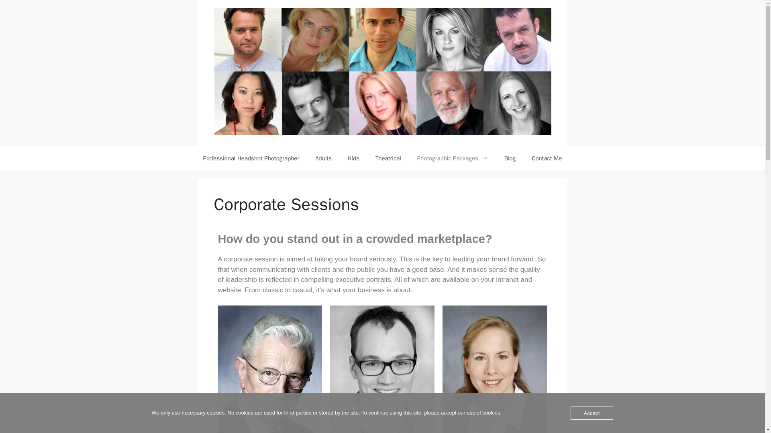  What do you see at coordinates (592, 413) in the screenshot?
I see `Accept` at bounding box center [592, 413].